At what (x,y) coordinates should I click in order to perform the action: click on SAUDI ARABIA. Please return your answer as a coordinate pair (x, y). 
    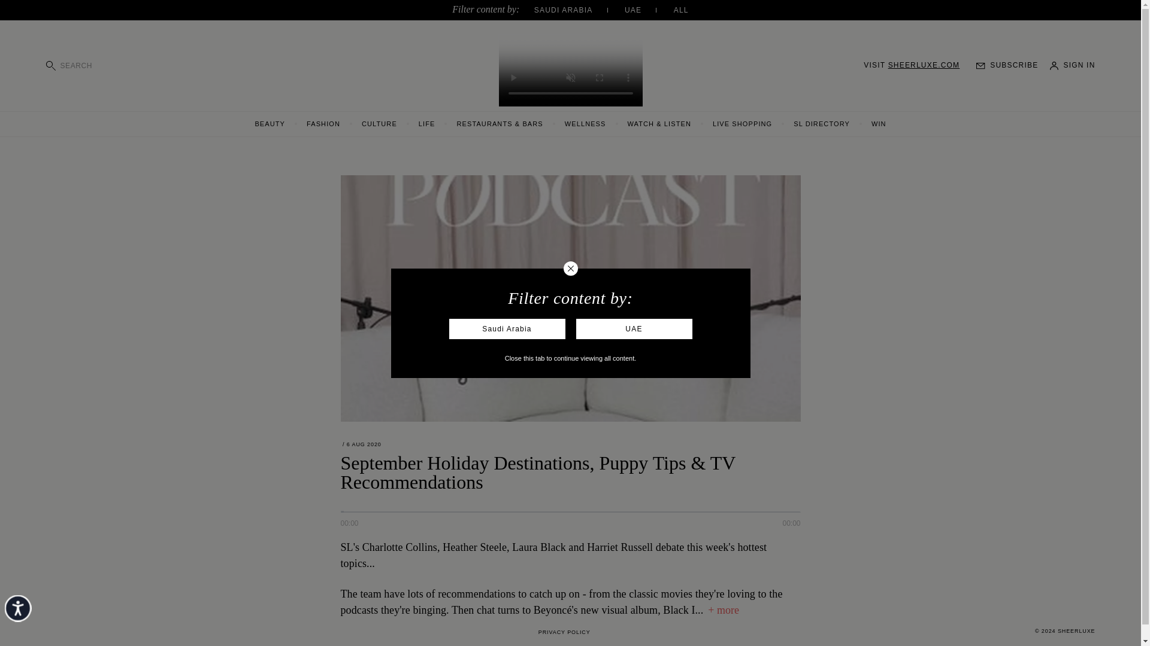
    Looking at the image, I should click on (578, 10).